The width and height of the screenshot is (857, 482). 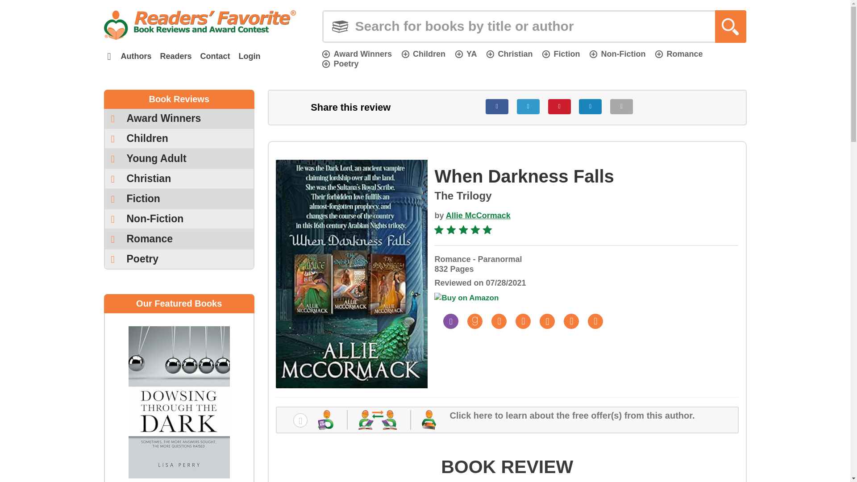 What do you see at coordinates (175, 56) in the screenshot?
I see `Readers` at bounding box center [175, 56].